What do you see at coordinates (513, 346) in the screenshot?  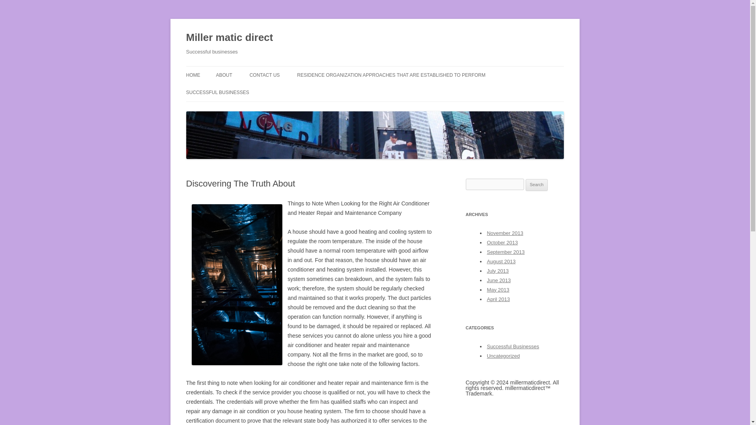 I see `Successful Businesses` at bounding box center [513, 346].